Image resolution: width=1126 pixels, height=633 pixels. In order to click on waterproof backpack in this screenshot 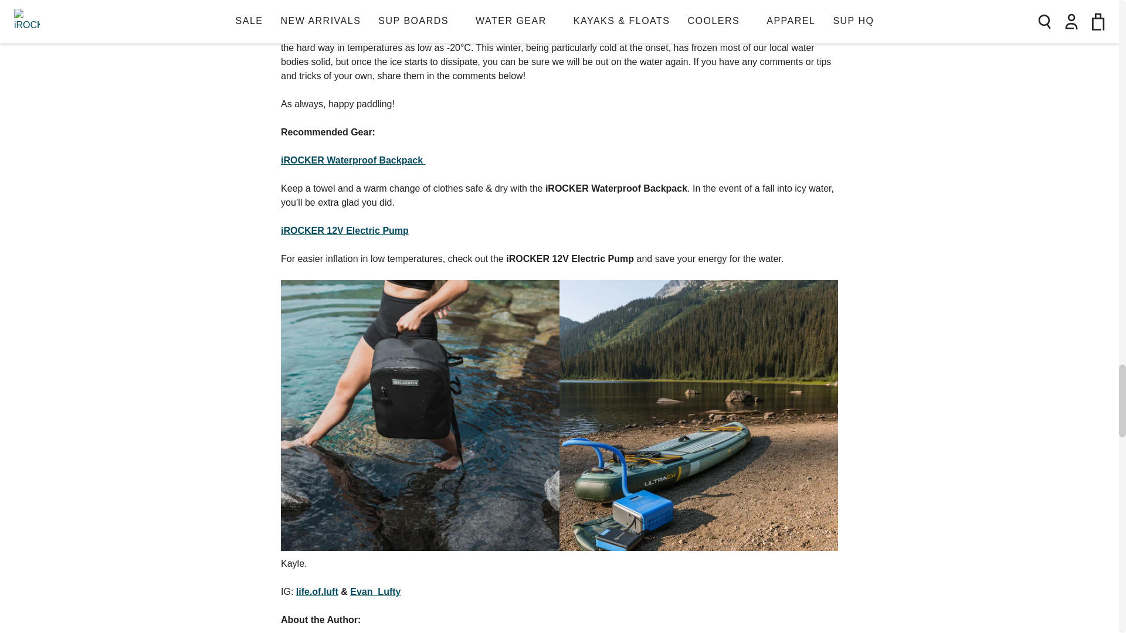, I will do `click(353, 159)`.